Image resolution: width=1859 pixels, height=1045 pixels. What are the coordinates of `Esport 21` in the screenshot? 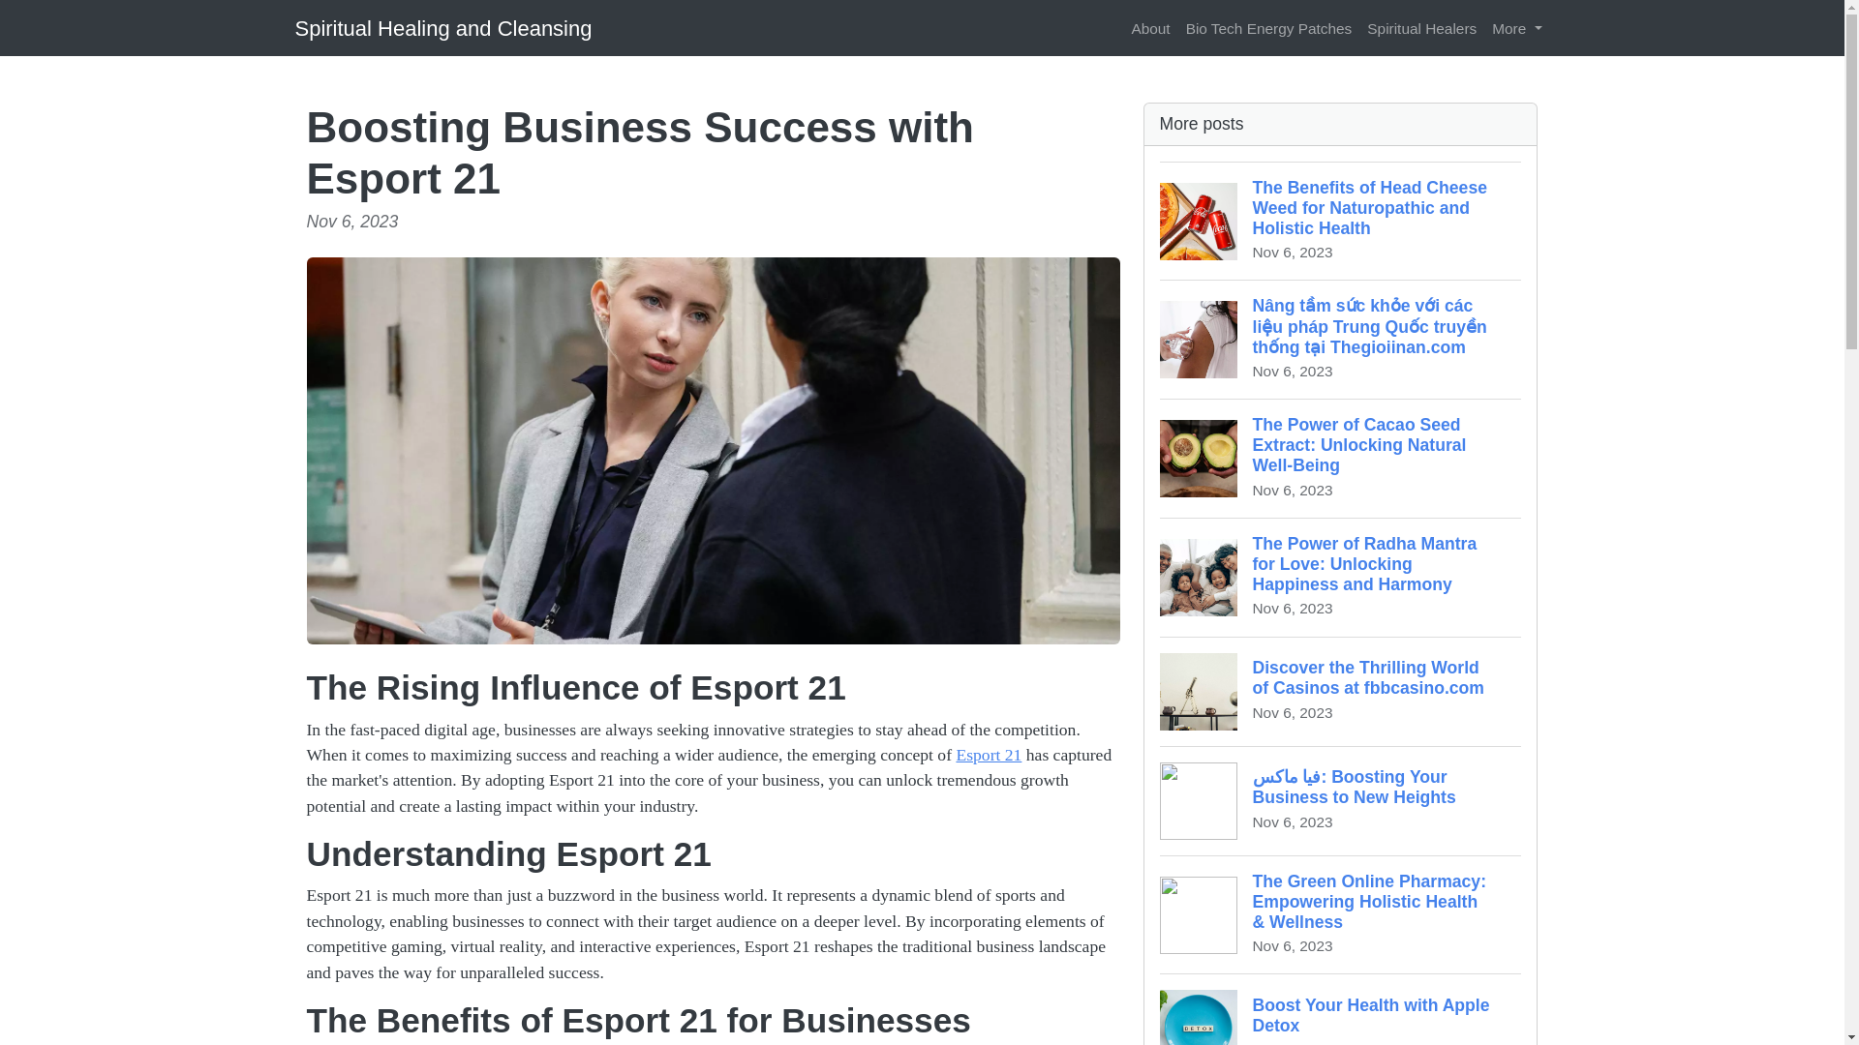 It's located at (1341, 1008).